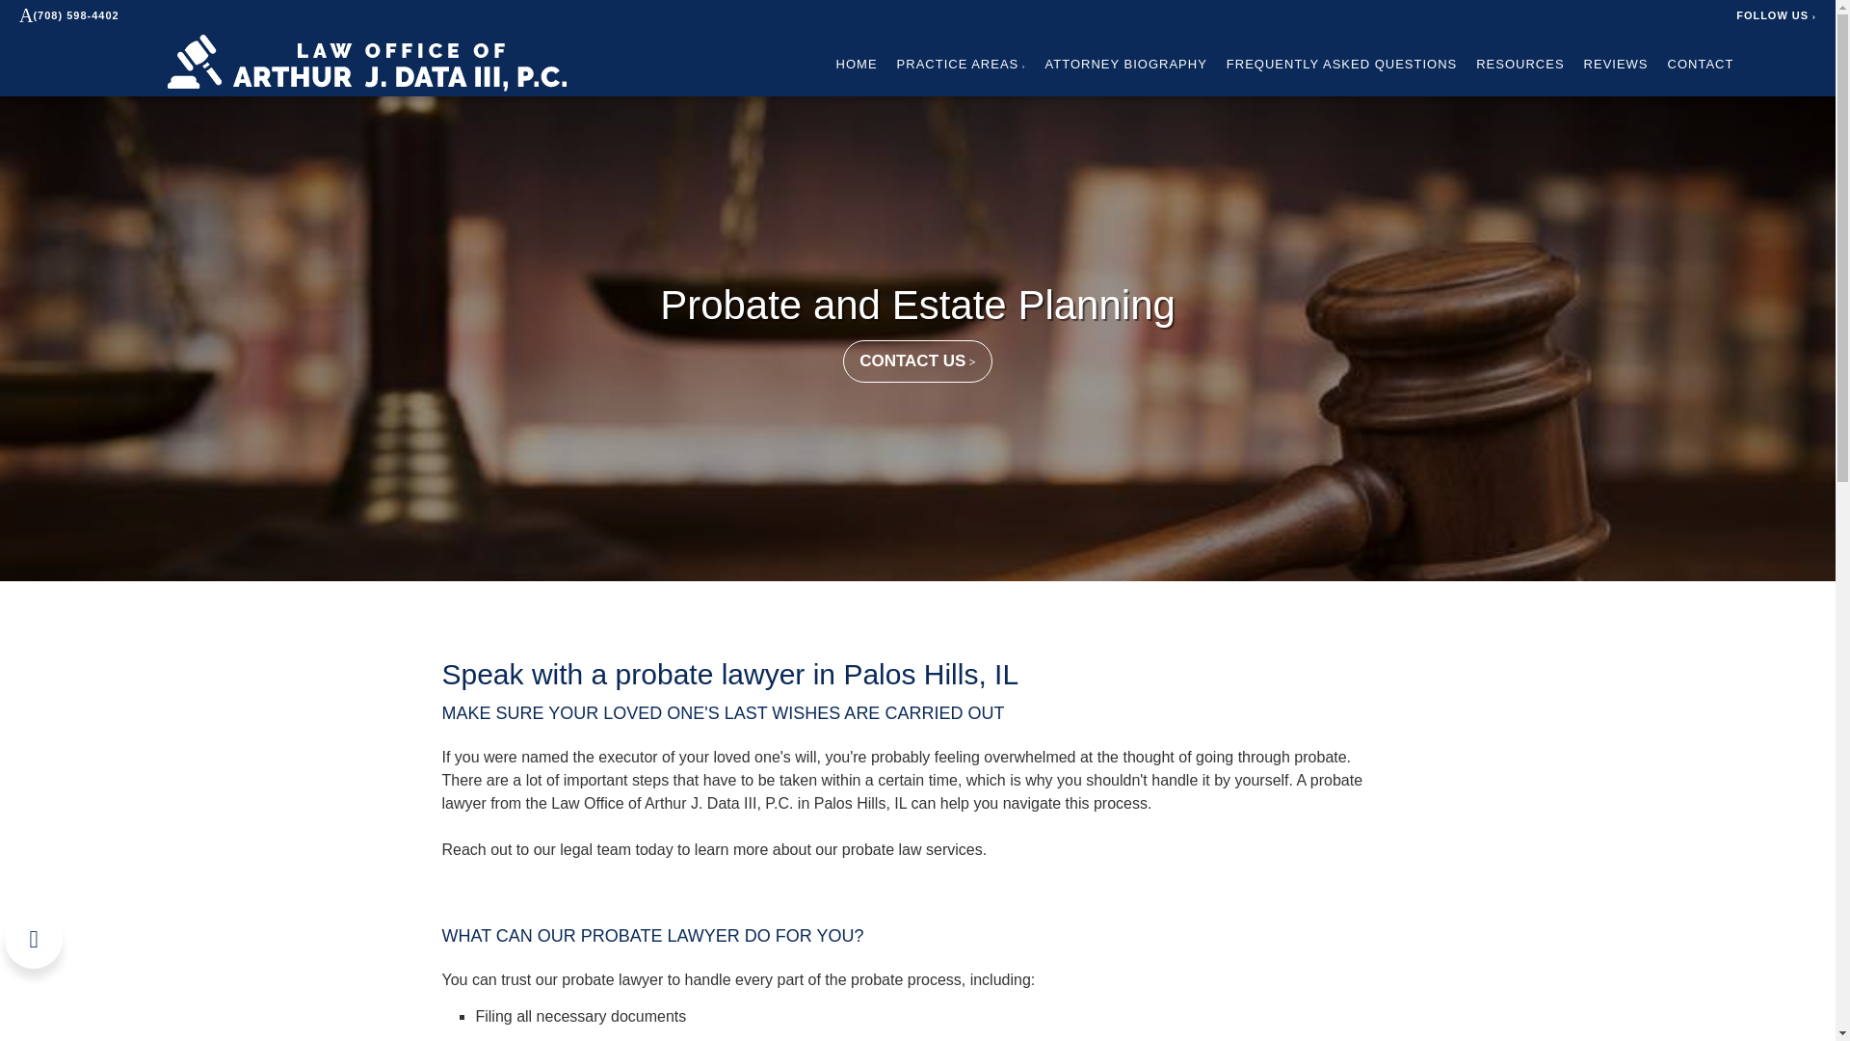 The width and height of the screenshot is (1850, 1041). Describe the element at coordinates (1615, 64) in the screenshot. I see `REVIEWS` at that location.